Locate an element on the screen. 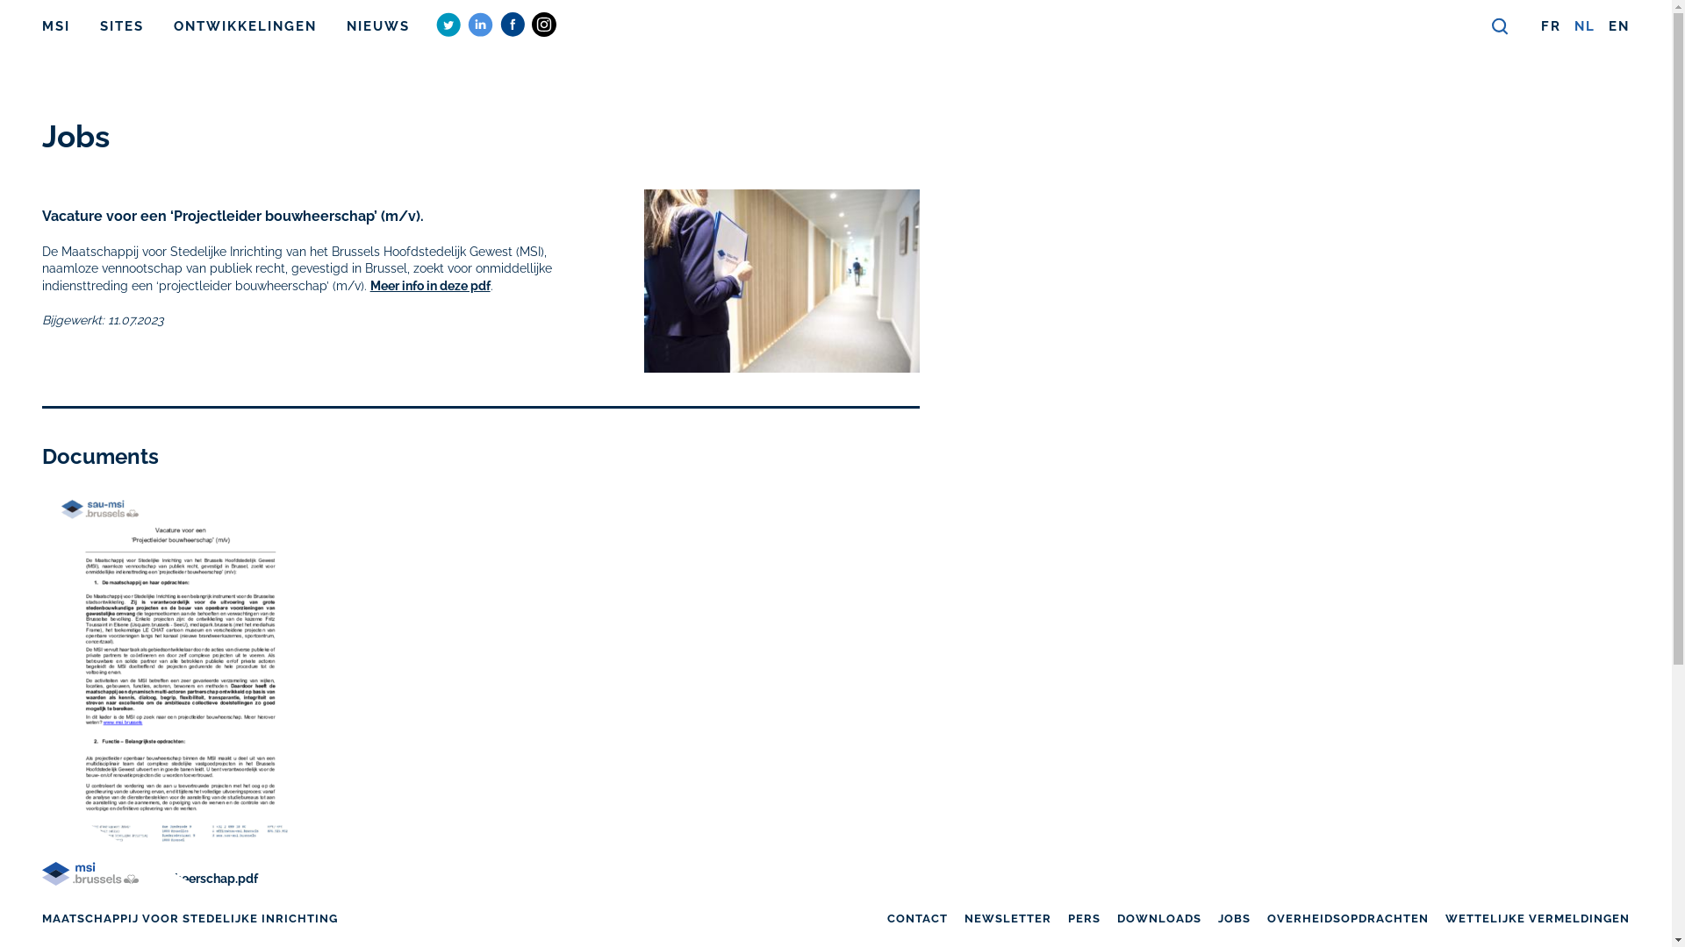 This screenshot has height=947, width=1685. Zoeken is located at coordinates (1501, 27).